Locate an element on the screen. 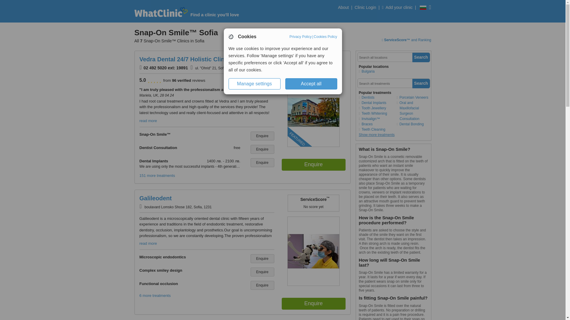  Search is located at coordinates (421, 57).